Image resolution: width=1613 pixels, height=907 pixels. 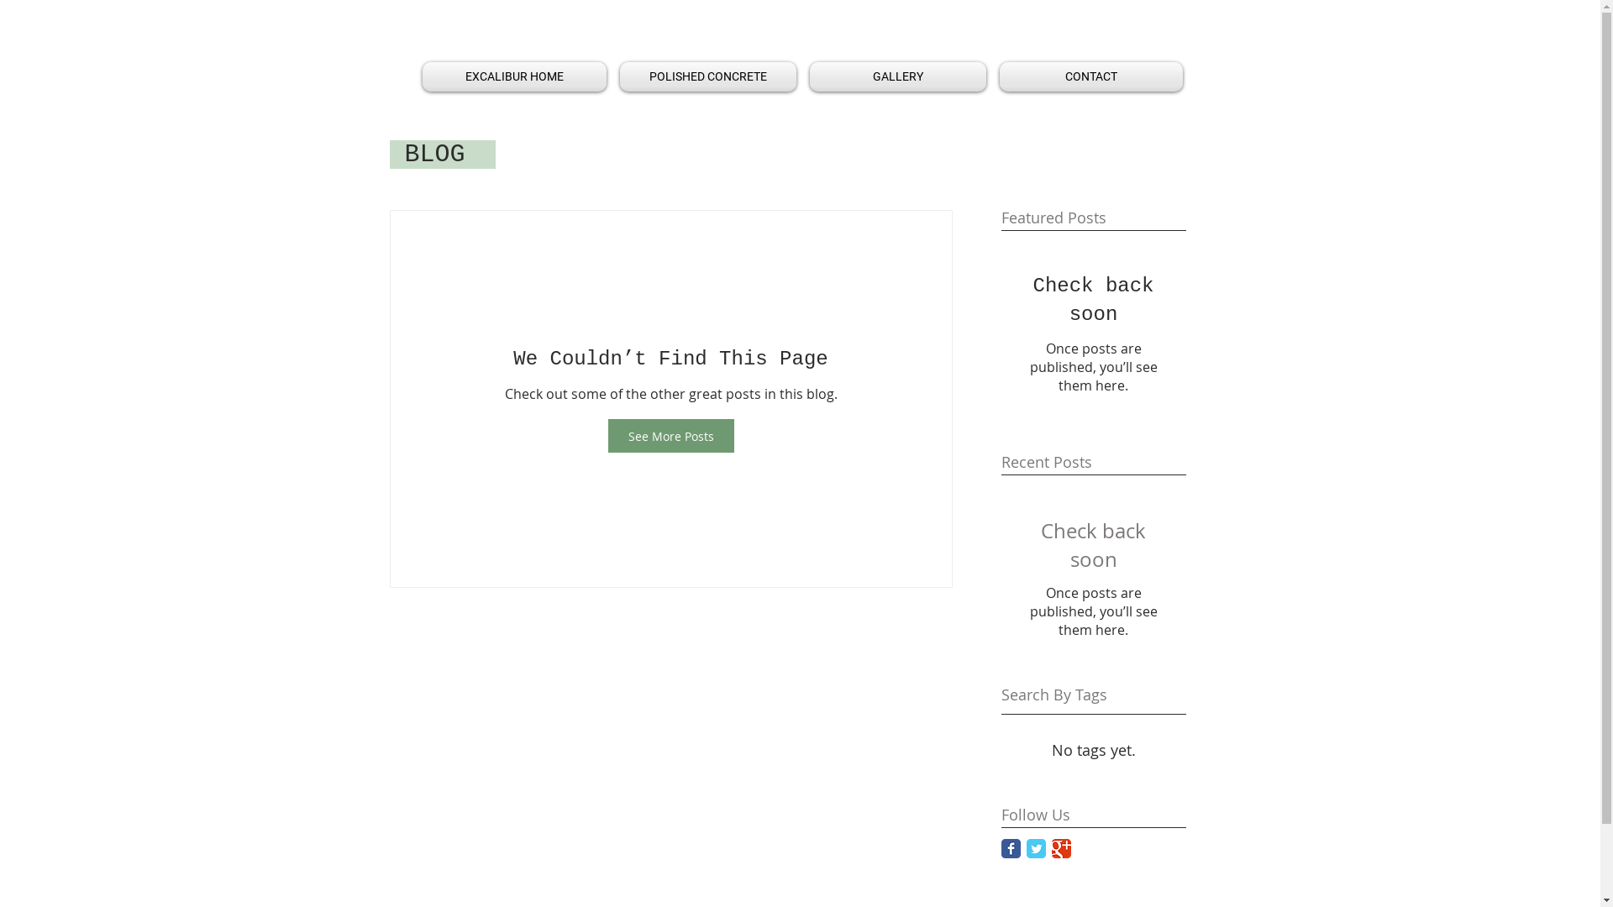 What do you see at coordinates (708, 77) in the screenshot?
I see `POLISHED CONCRETE` at bounding box center [708, 77].